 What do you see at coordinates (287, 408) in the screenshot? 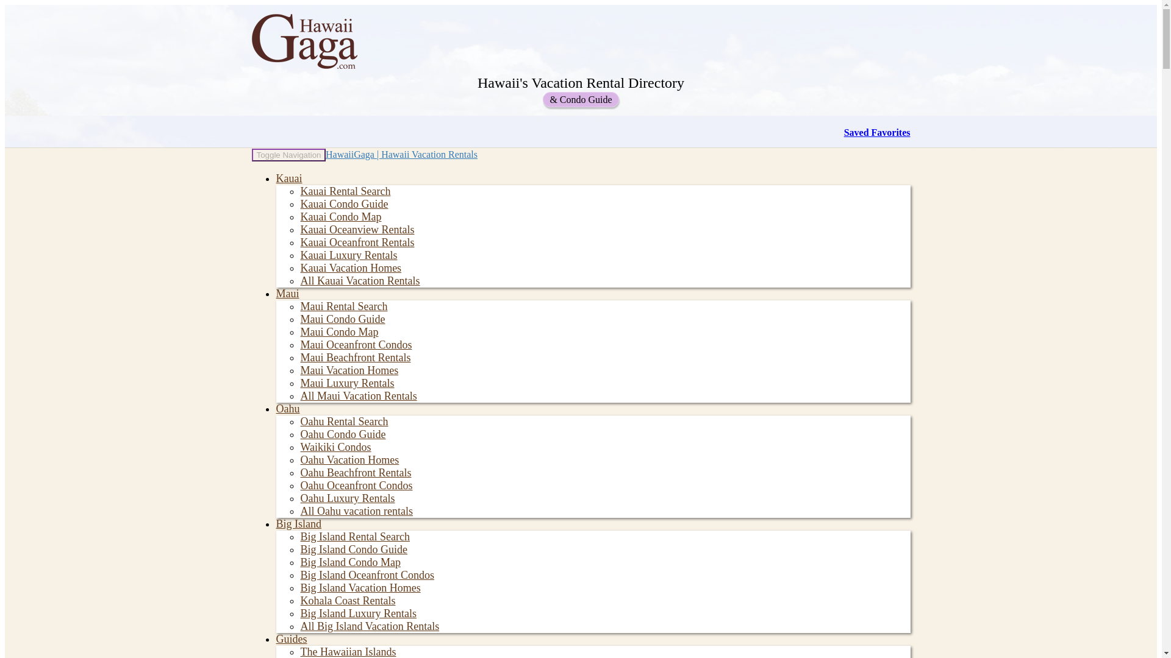
I see `Oahu` at bounding box center [287, 408].